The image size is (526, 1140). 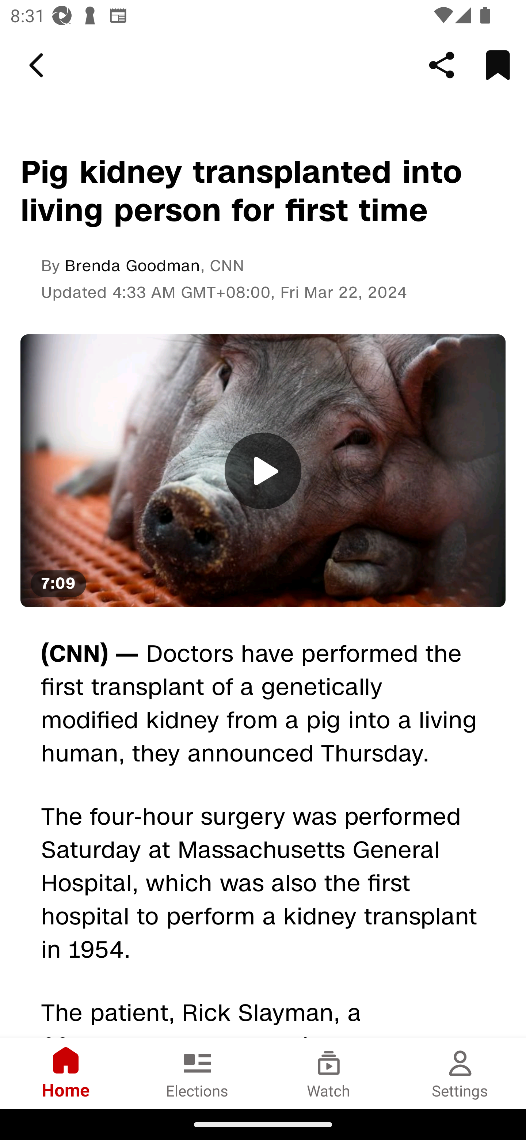 What do you see at coordinates (197, 1073) in the screenshot?
I see `Elections` at bounding box center [197, 1073].